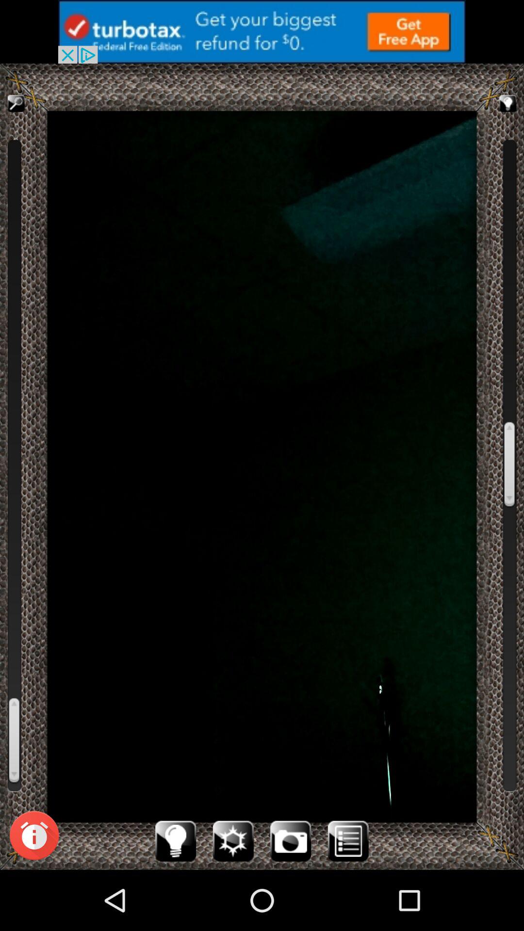 The width and height of the screenshot is (524, 931). Describe the element at coordinates (233, 841) in the screenshot. I see `add filter` at that location.